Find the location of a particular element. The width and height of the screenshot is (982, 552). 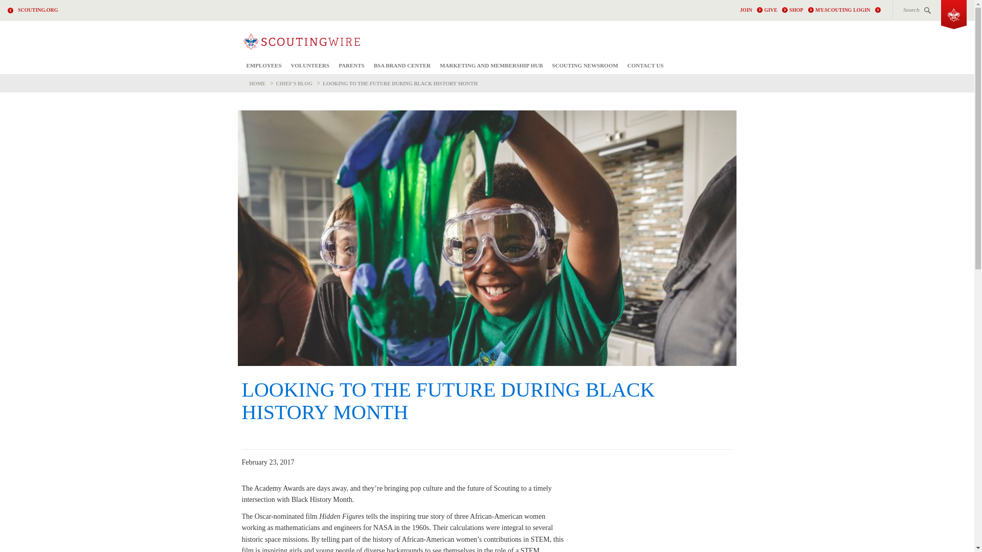

MY.SCOUTING LOGIN is located at coordinates (847, 10).